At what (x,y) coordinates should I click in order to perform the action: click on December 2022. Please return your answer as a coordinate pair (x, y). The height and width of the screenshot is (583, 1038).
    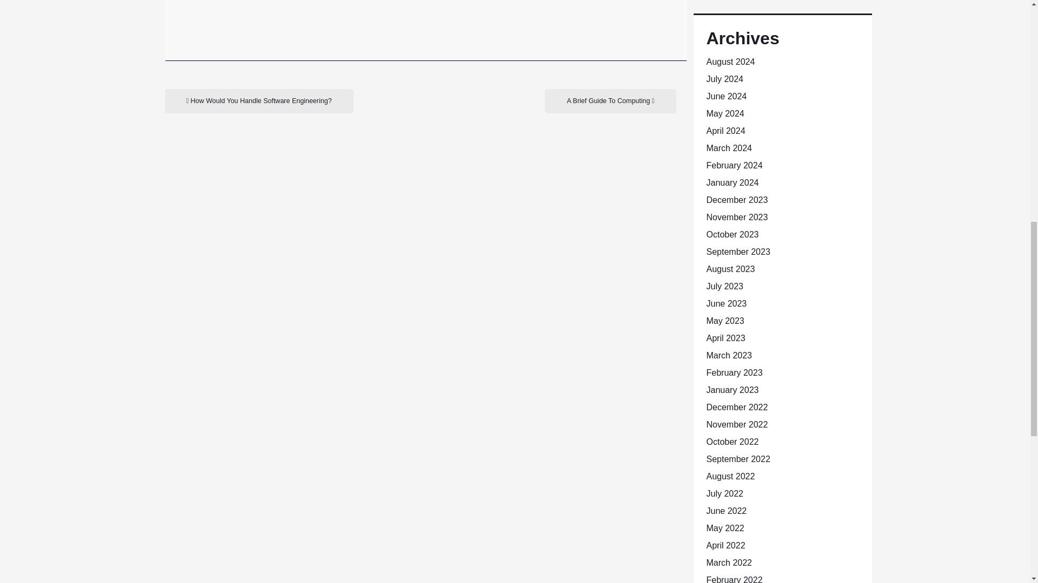
    Looking at the image, I should click on (736, 407).